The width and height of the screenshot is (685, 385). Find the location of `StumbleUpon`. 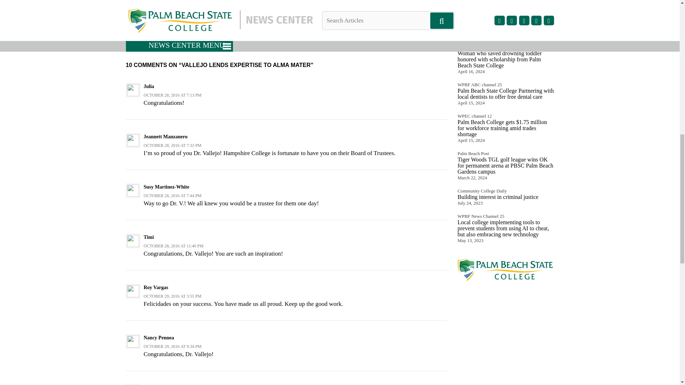

StumbleUpon is located at coordinates (191, 30).